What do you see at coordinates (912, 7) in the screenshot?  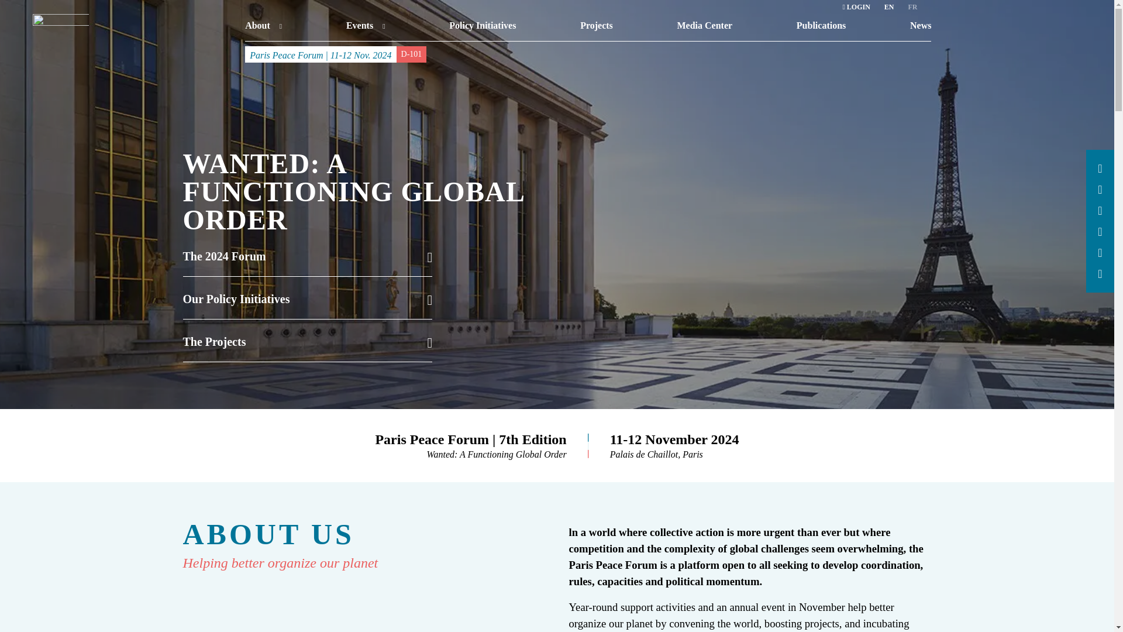 I see `FR` at bounding box center [912, 7].